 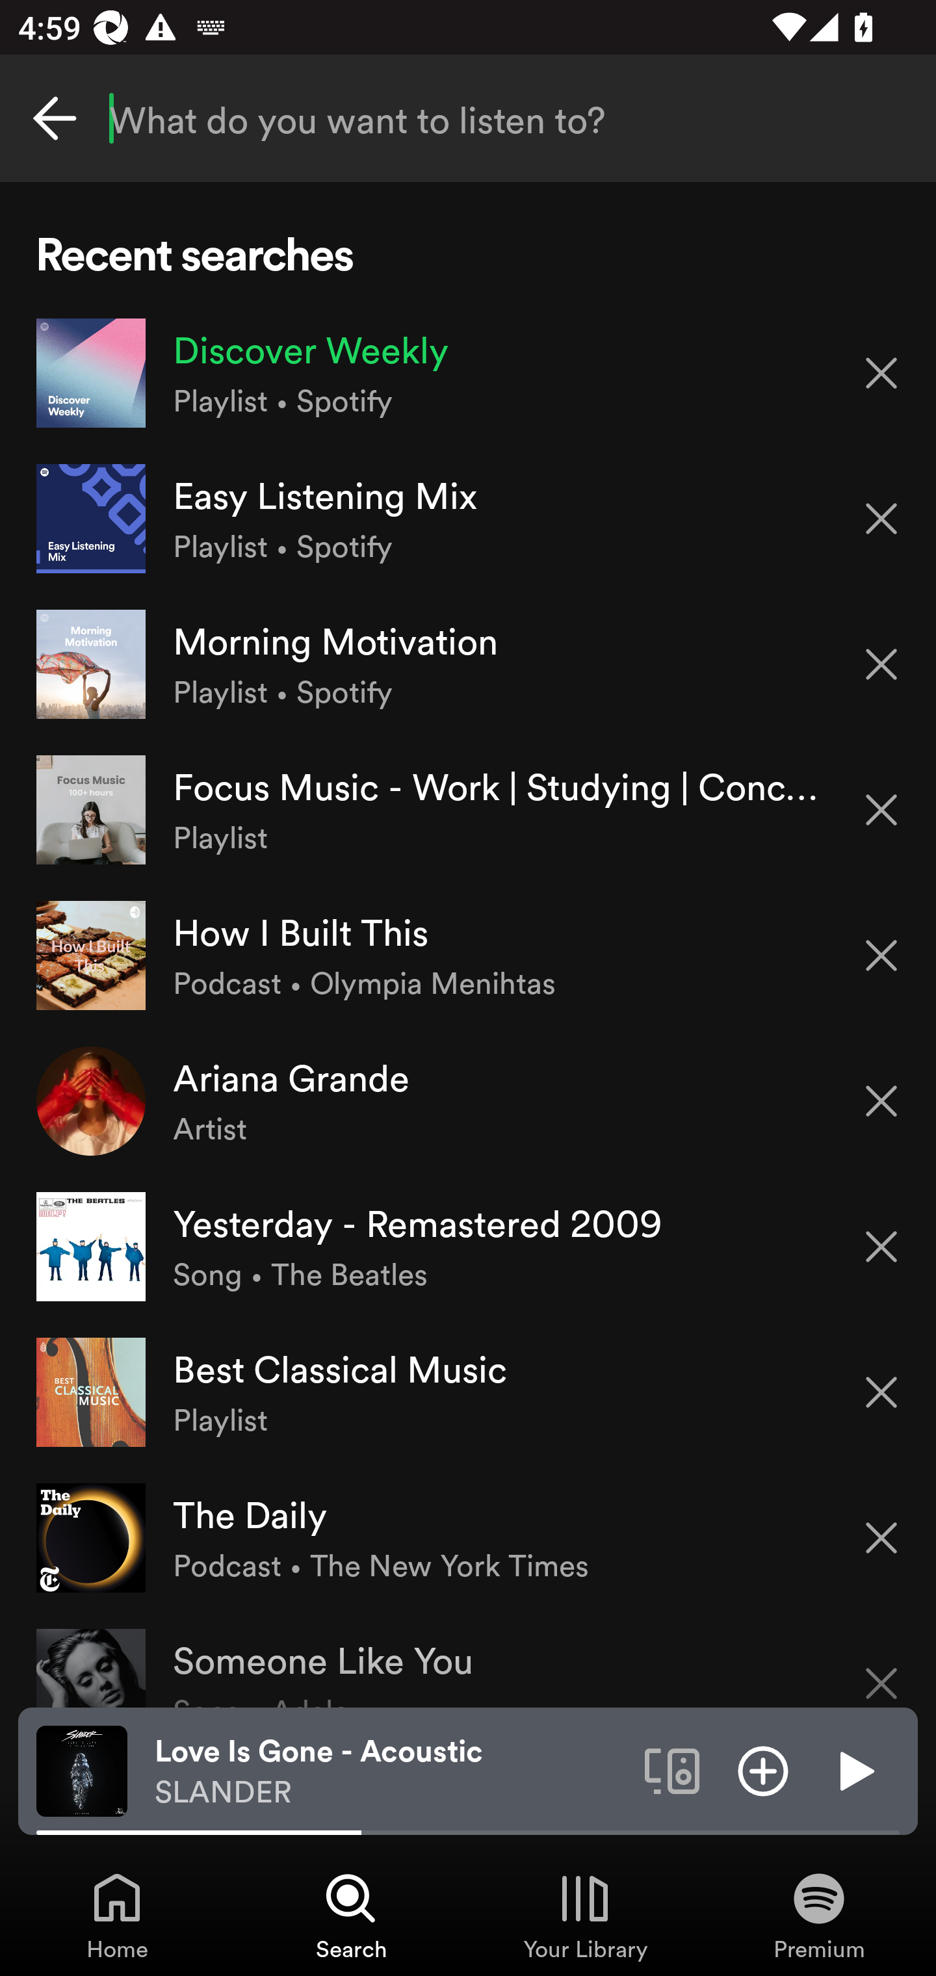 I want to click on Remove, so click(x=881, y=810).